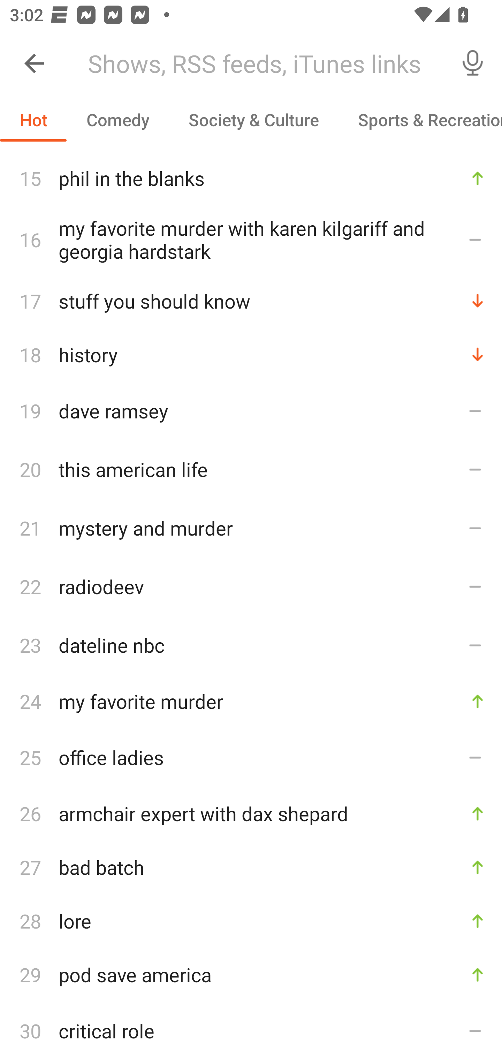 Image resolution: width=502 pixels, height=1060 pixels. I want to click on 21 mystery and murder, so click(251, 528).